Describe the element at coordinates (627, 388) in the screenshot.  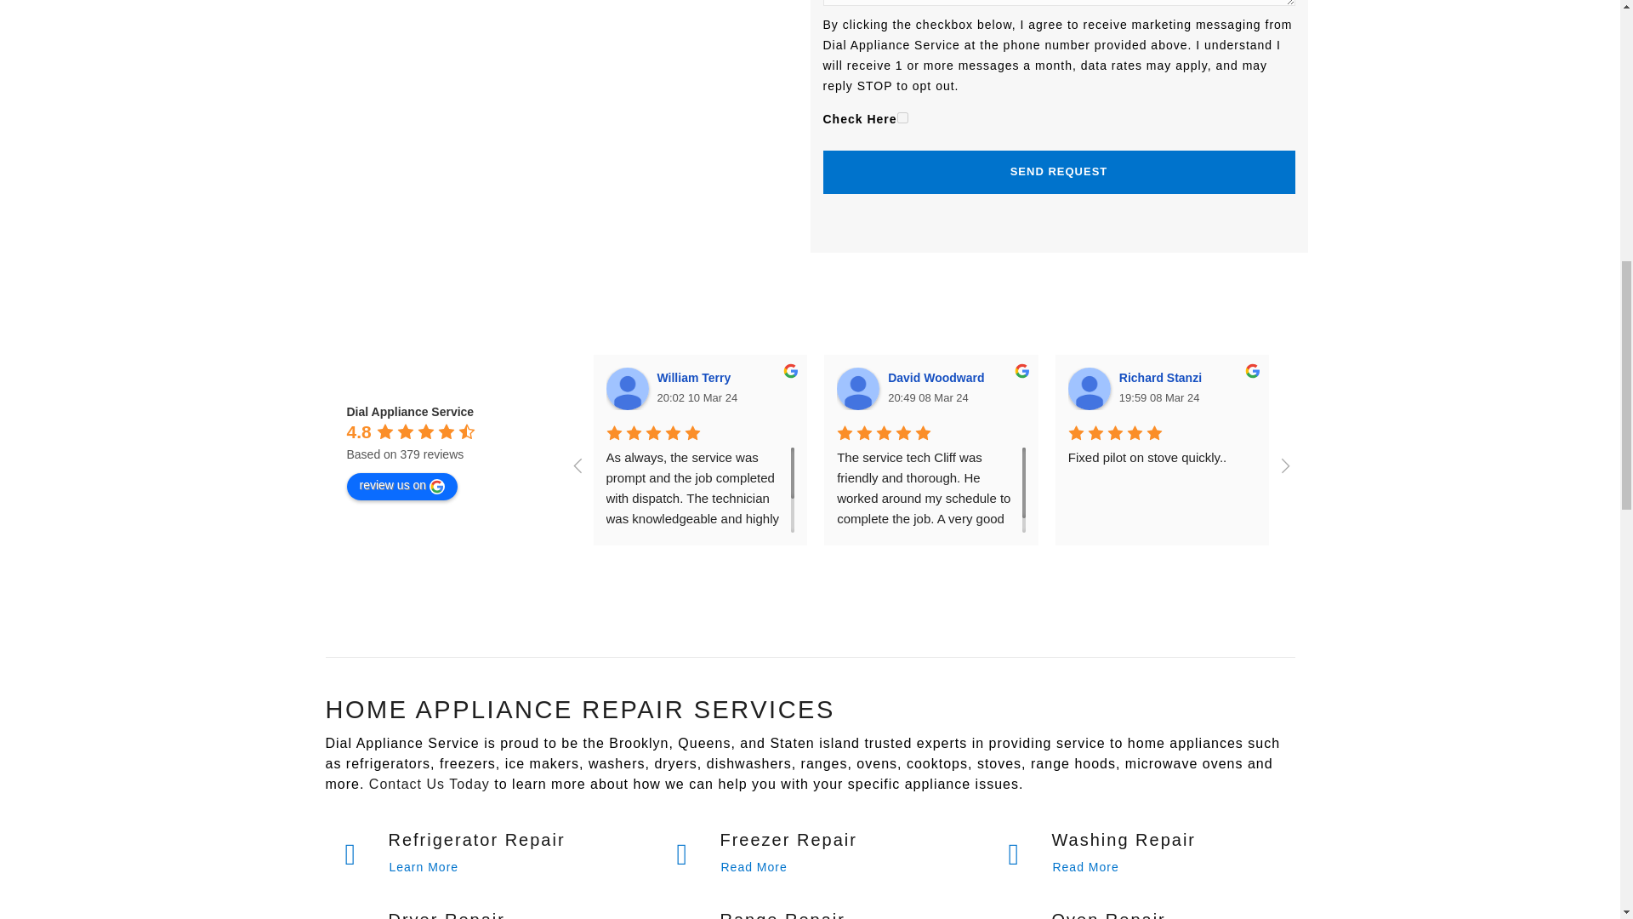
I see `William Terry` at that location.